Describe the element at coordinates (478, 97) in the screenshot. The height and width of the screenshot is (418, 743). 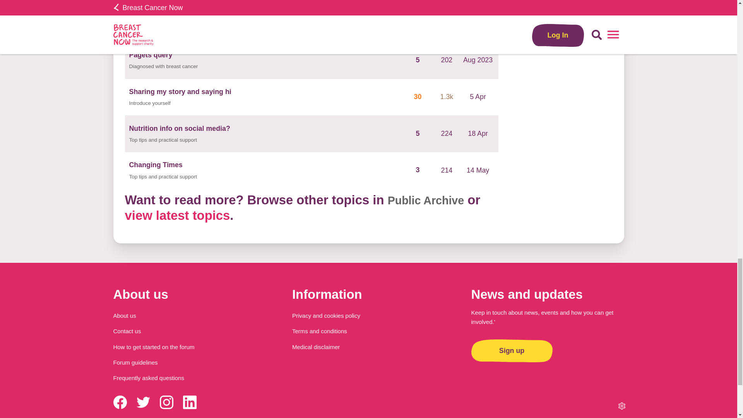
I see `5 Apr` at that location.